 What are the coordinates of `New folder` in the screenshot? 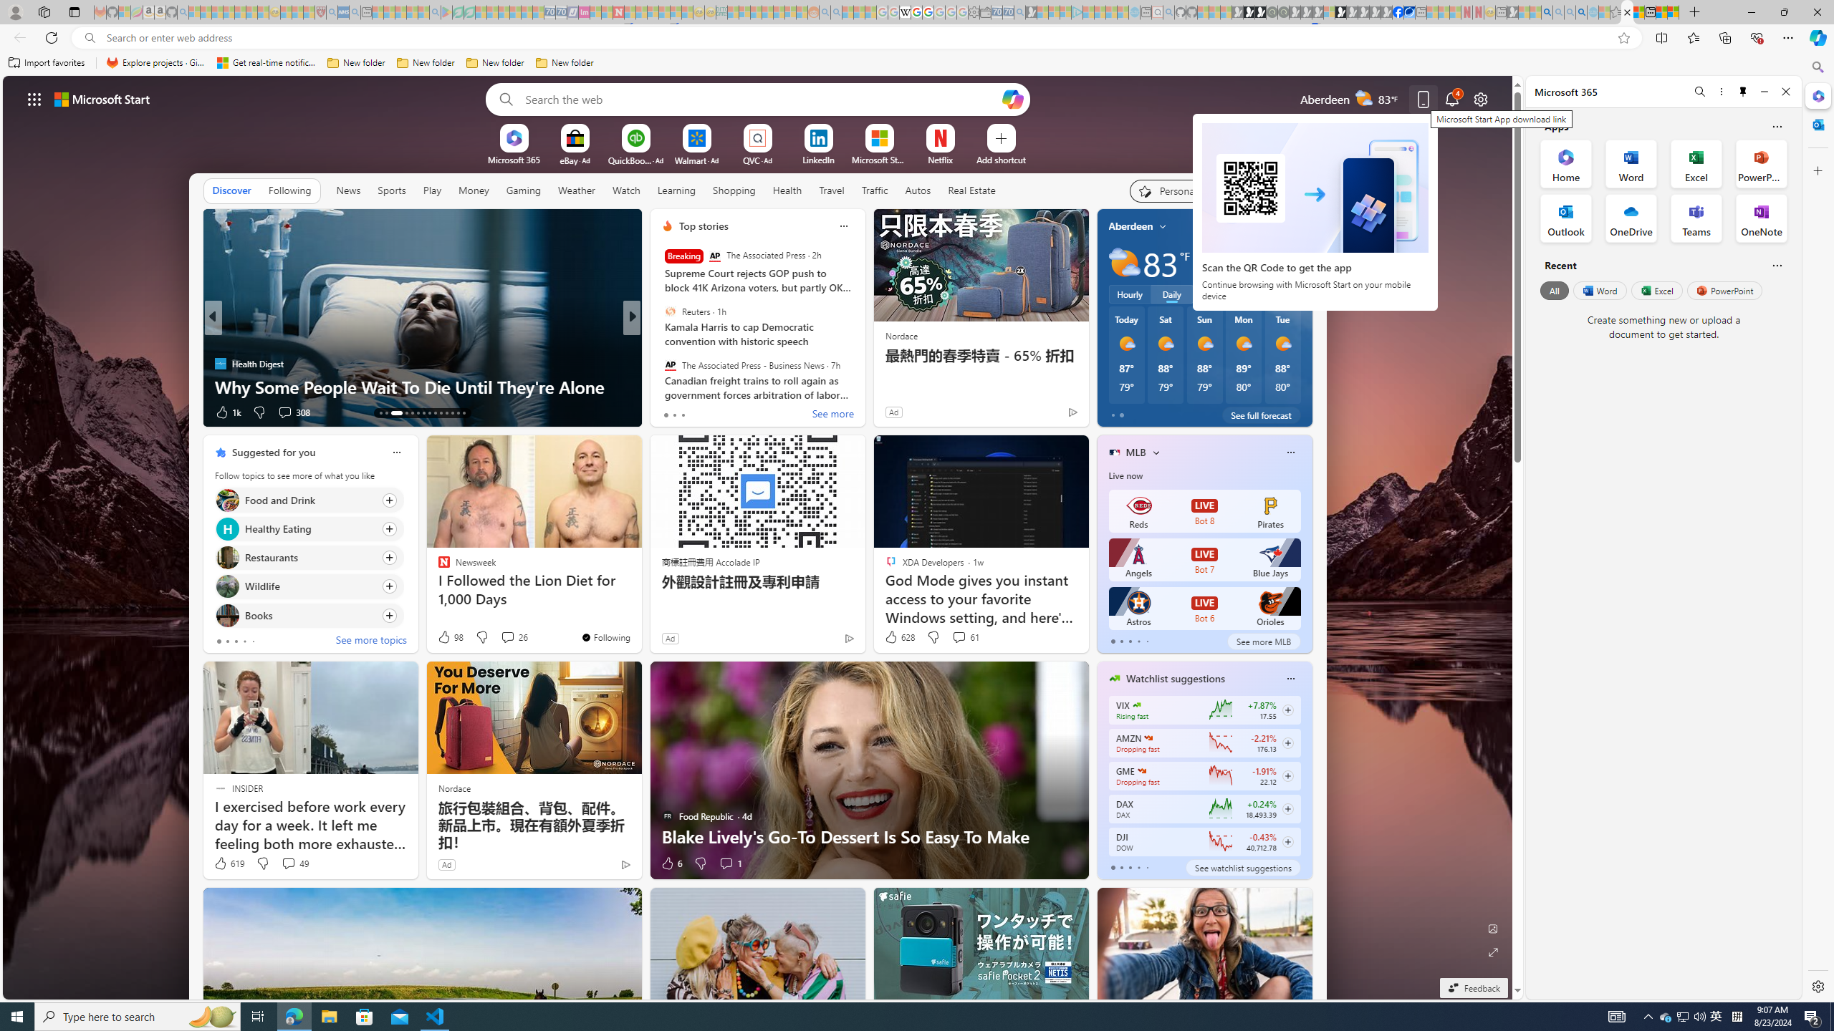 It's located at (565, 63).